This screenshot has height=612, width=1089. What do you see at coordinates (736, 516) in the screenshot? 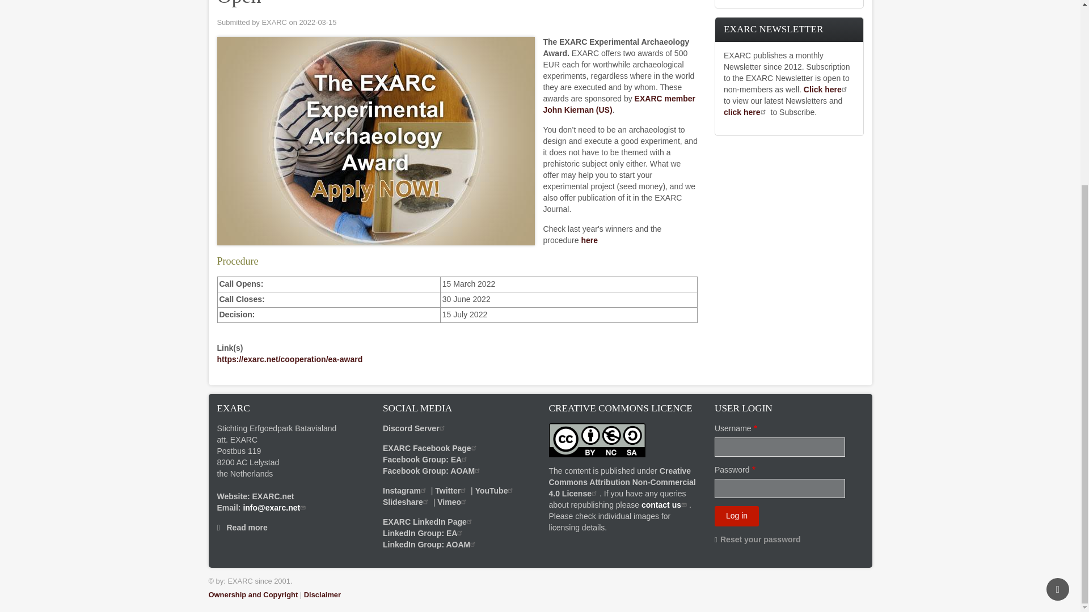
I see `Log in` at bounding box center [736, 516].